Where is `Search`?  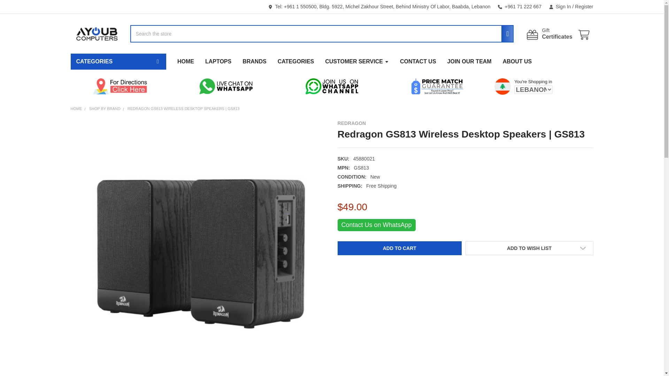 Search is located at coordinates (560, 7).